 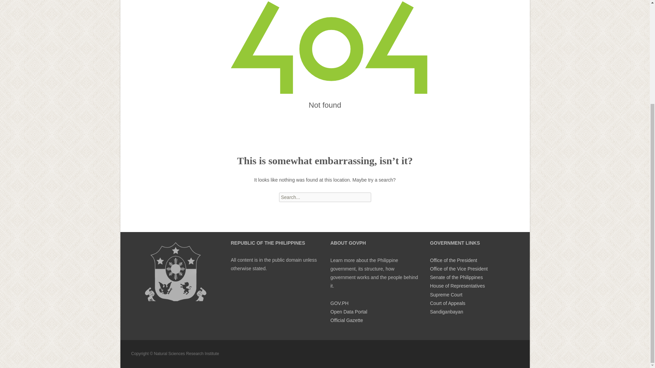 What do you see at coordinates (346, 320) in the screenshot?
I see `Official Gazette` at bounding box center [346, 320].